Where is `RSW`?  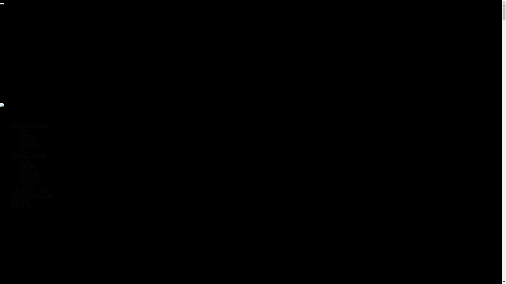 RSW is located at coordinates (26, 21).